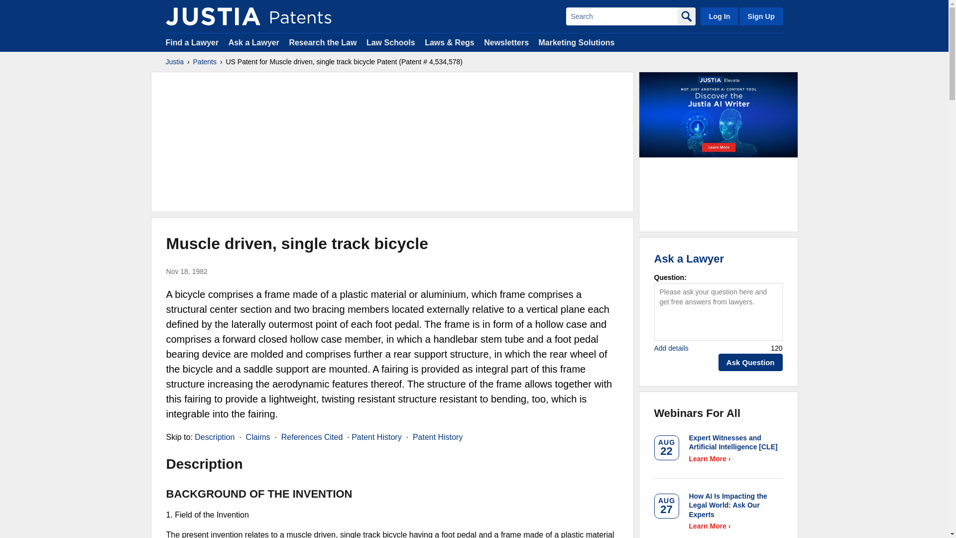 Image resolution: width=956 pixels, height=538 pixels. Describe the element at coordinates (323, 42) in the screenshot. I see `Research the Law` at that location.